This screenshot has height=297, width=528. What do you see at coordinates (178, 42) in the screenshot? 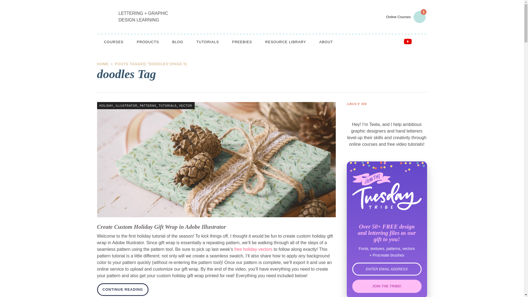
I see `Blog` at bounding box center [178, 42].